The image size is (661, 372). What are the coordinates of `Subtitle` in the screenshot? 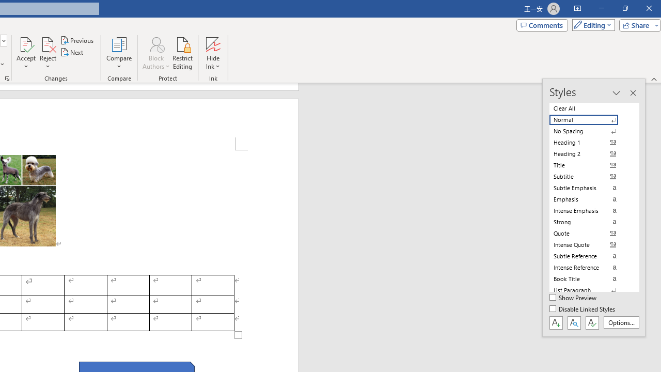 It's located at (590, 177).